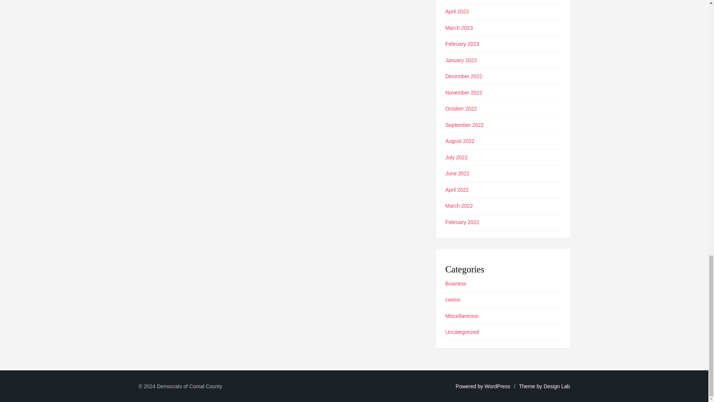 Image resolution: width=714 pixels, height=402 pixels. I want to click on April 2023, so click(457, 11).